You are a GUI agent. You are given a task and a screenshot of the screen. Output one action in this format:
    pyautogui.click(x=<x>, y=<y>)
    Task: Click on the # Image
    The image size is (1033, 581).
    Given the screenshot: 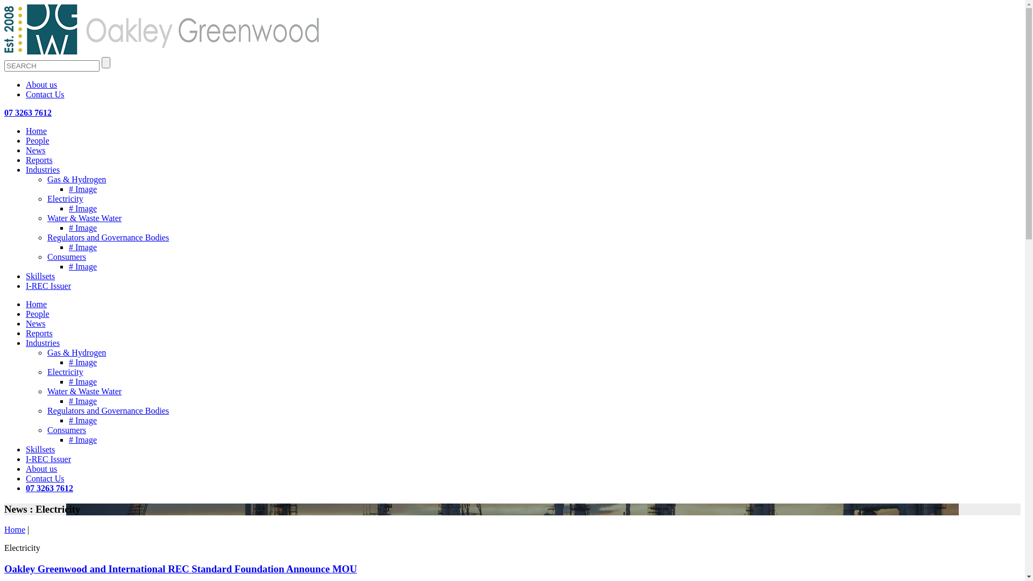 What is the action you would take?
    pyautogui.click(x=83, y=382)
    